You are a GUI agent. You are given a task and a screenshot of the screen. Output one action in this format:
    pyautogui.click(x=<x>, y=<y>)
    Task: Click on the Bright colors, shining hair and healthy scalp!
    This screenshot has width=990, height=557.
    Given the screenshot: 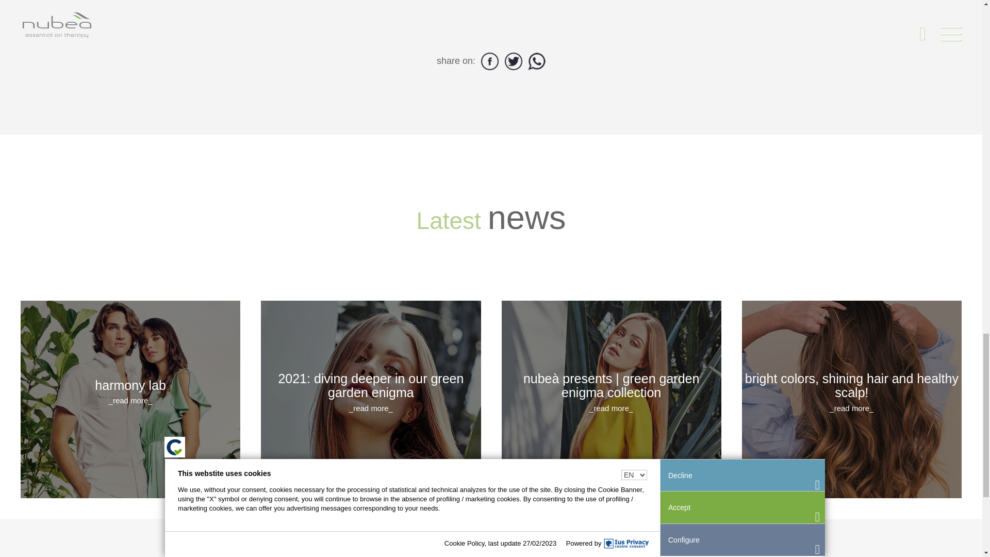 What is the action you would take?
    pyautogui.click(x=851, y=399)
    